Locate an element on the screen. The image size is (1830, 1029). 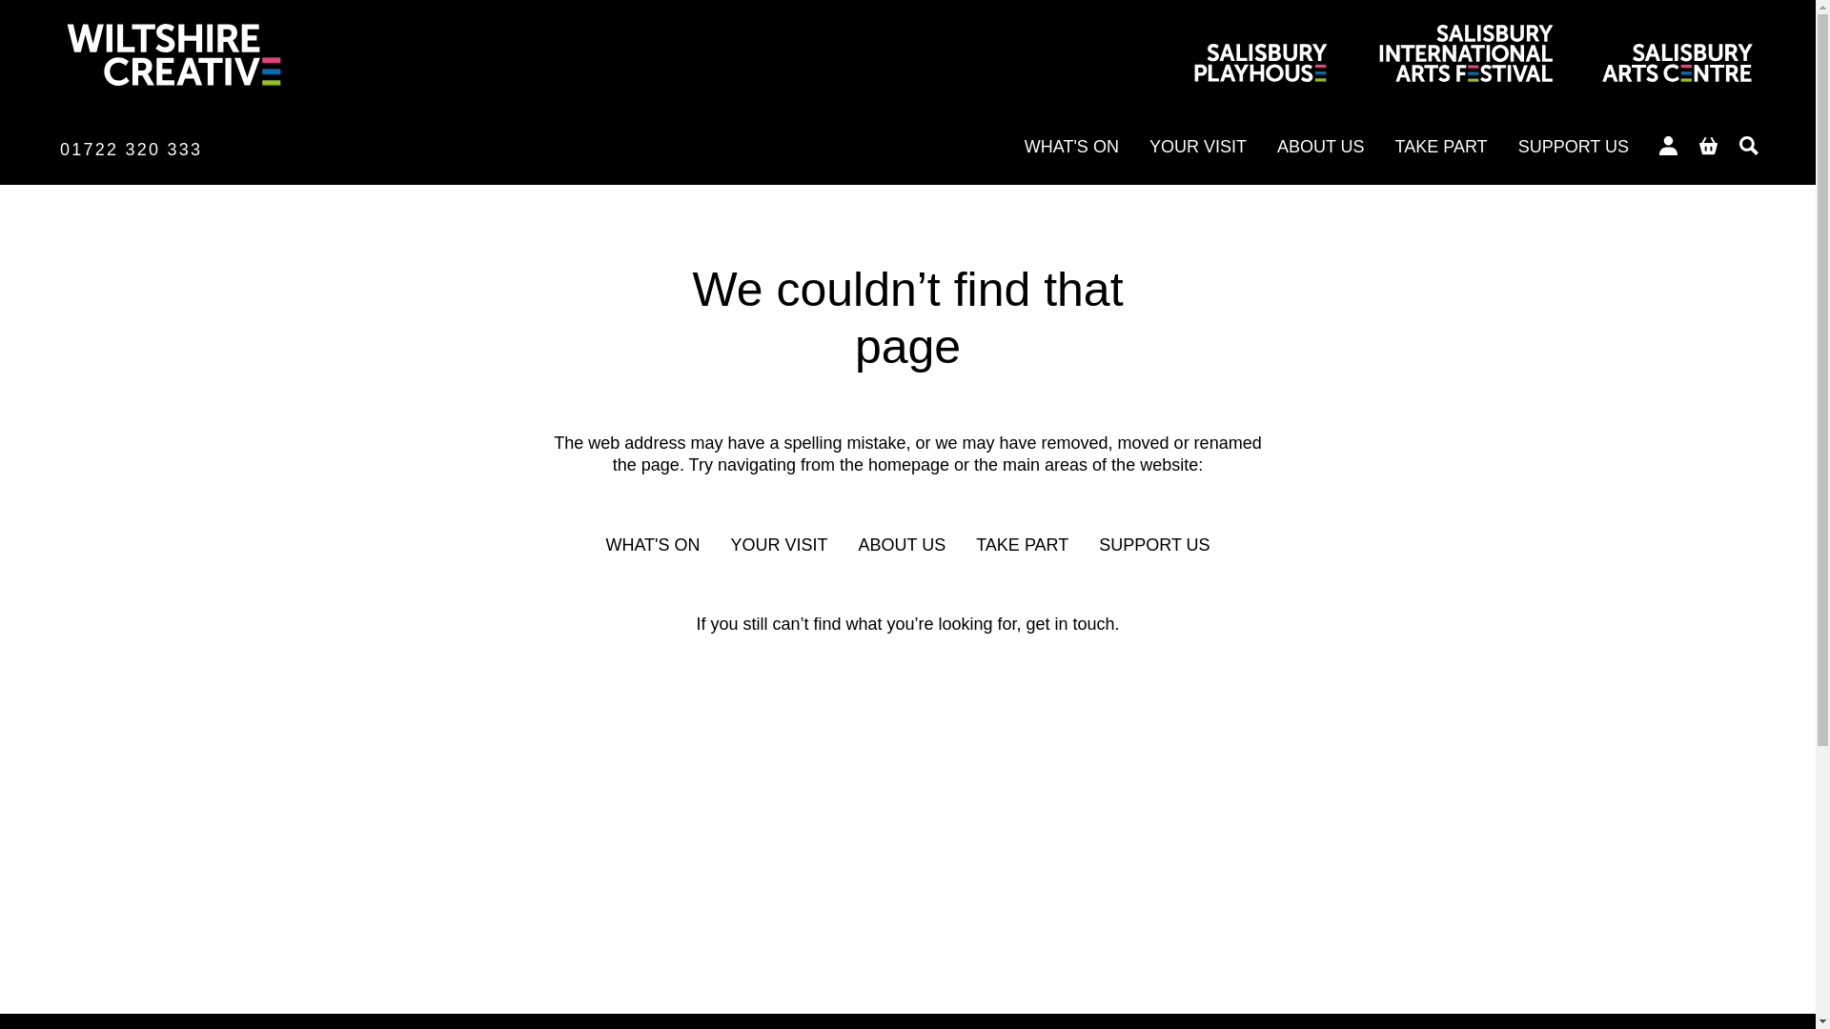
ABOUT US is located at coordinates (902, 545).